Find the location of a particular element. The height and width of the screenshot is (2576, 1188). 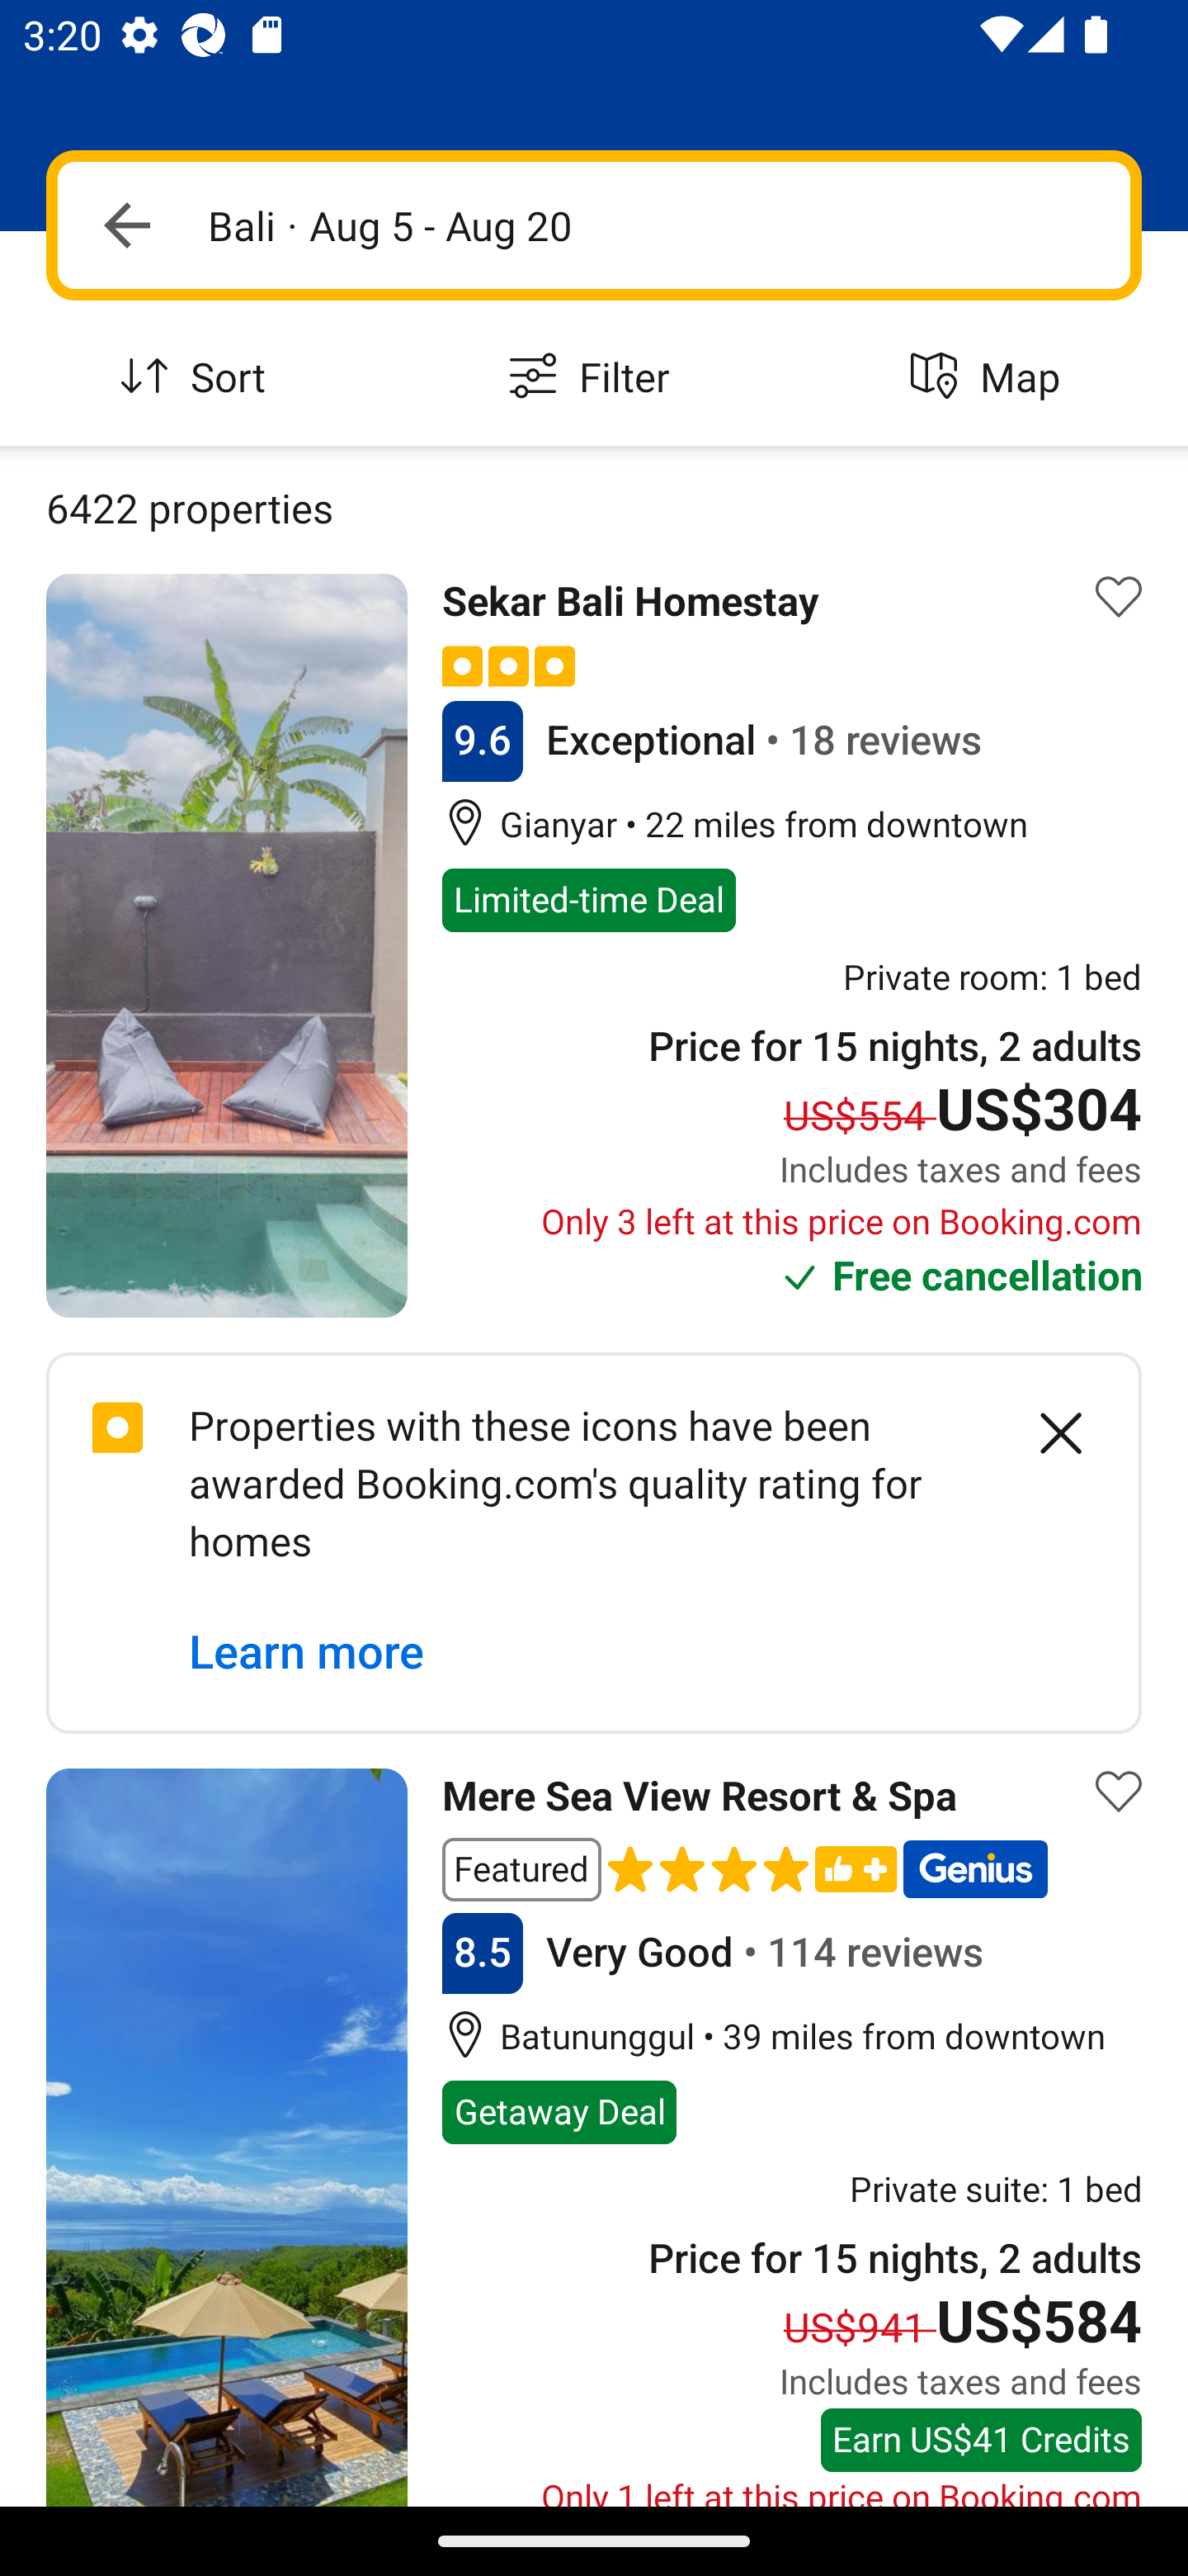

Clear is located at coordinates (1043, 1432).